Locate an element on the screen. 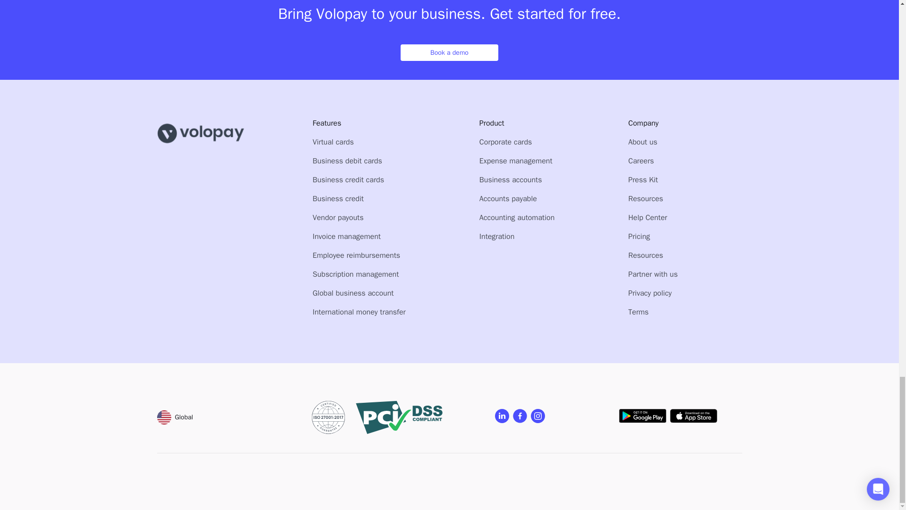 This screenshot has height=510, width=906. Business credit cards is located at coordinates (348, 179).